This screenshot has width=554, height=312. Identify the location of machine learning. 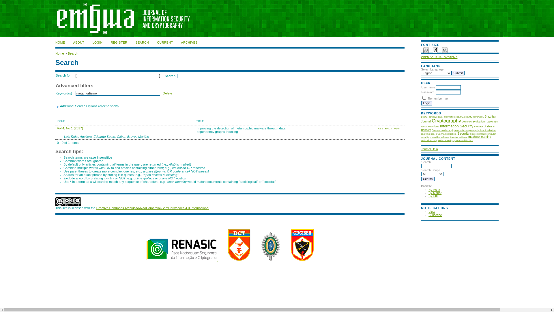
(480, 137).